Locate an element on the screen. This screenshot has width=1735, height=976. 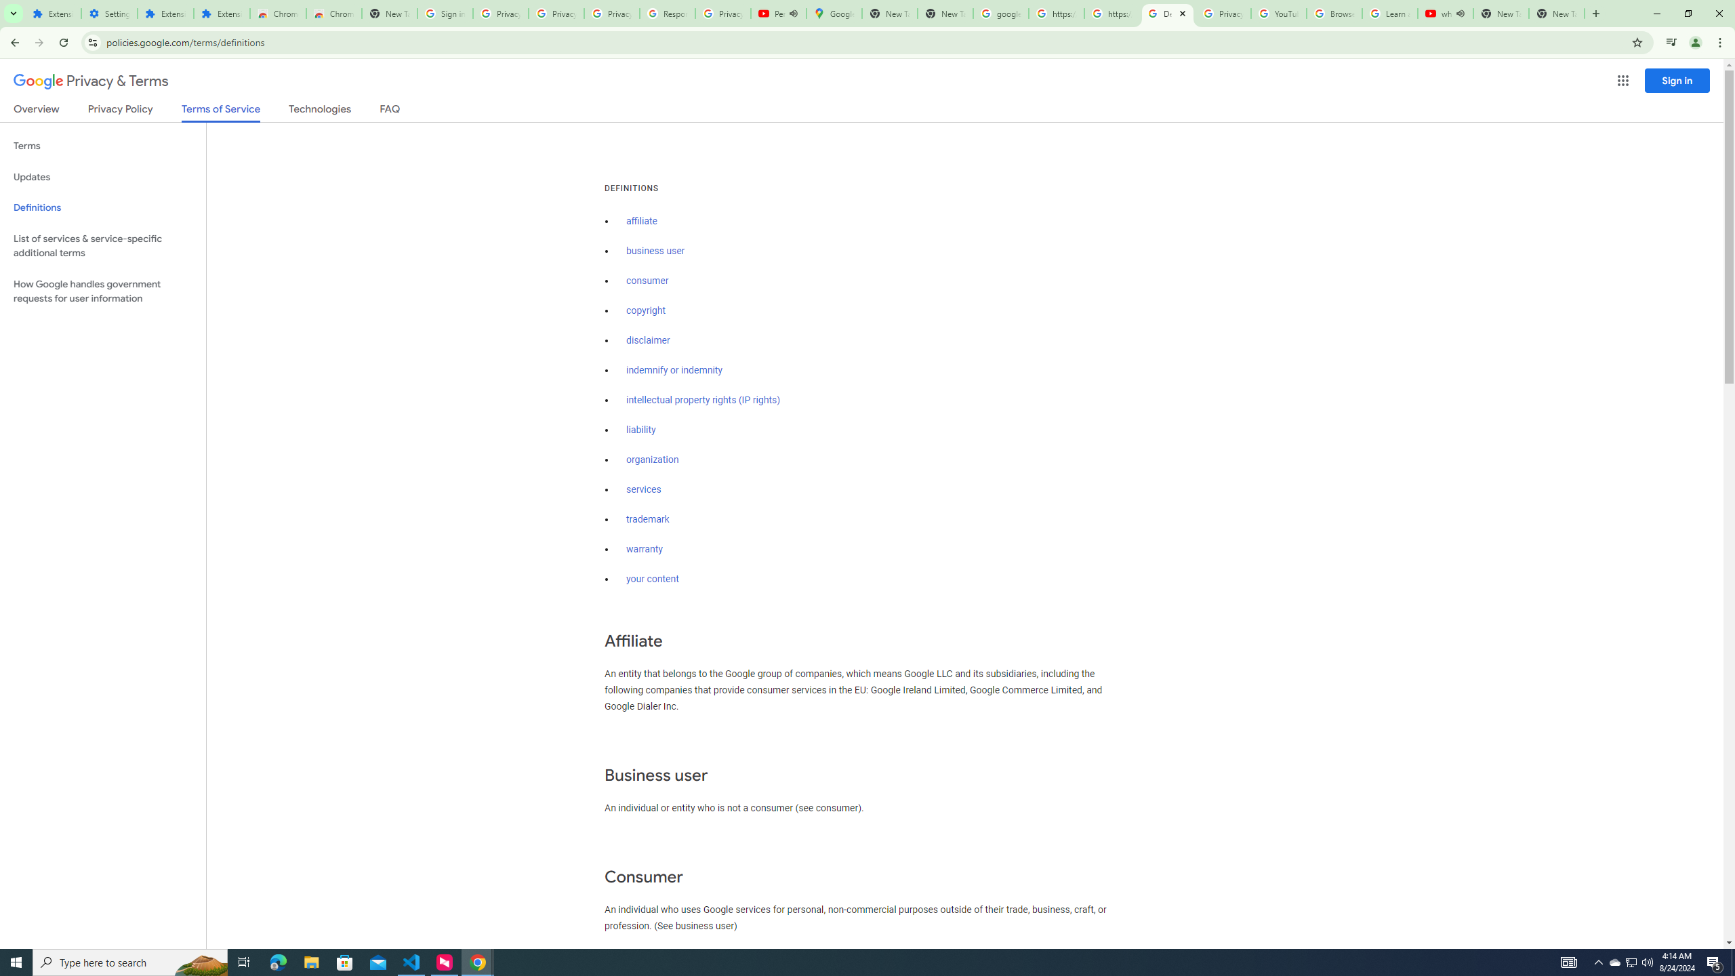
trademark is located at coordinates (648, 519).